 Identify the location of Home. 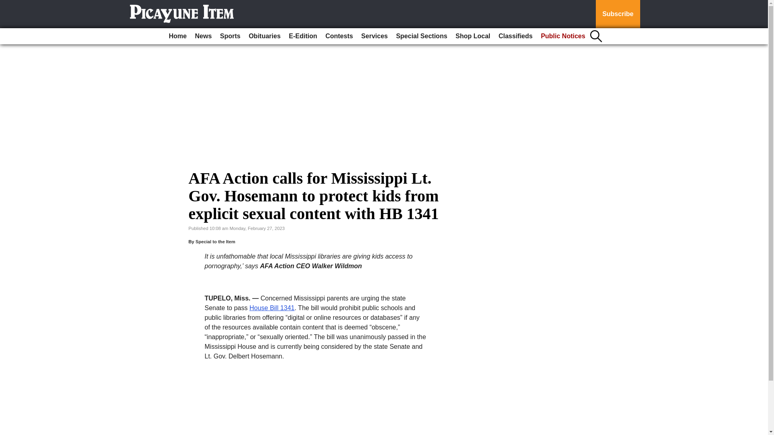
(177, 36).